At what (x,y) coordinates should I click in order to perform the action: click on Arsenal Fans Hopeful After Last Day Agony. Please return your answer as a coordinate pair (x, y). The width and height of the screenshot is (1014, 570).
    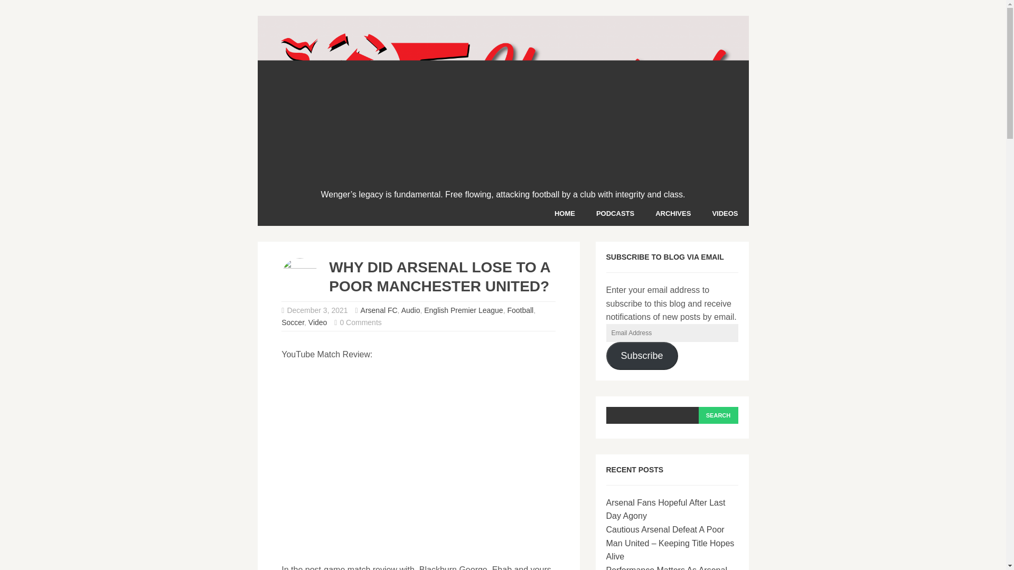
    Looking at the image, I should click on (666, 509).